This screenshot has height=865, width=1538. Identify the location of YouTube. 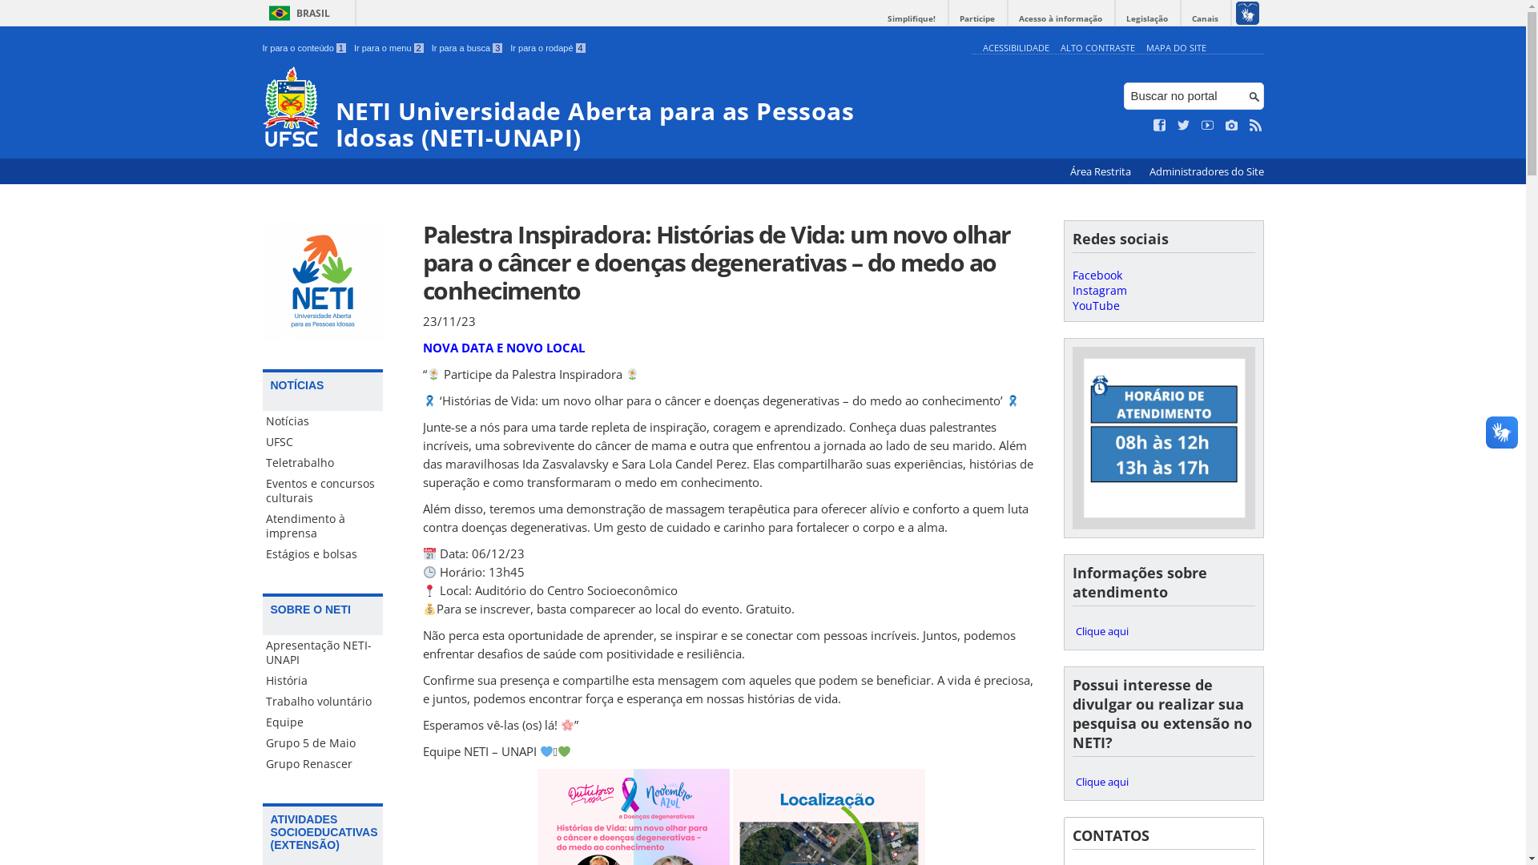
(1096, 306).